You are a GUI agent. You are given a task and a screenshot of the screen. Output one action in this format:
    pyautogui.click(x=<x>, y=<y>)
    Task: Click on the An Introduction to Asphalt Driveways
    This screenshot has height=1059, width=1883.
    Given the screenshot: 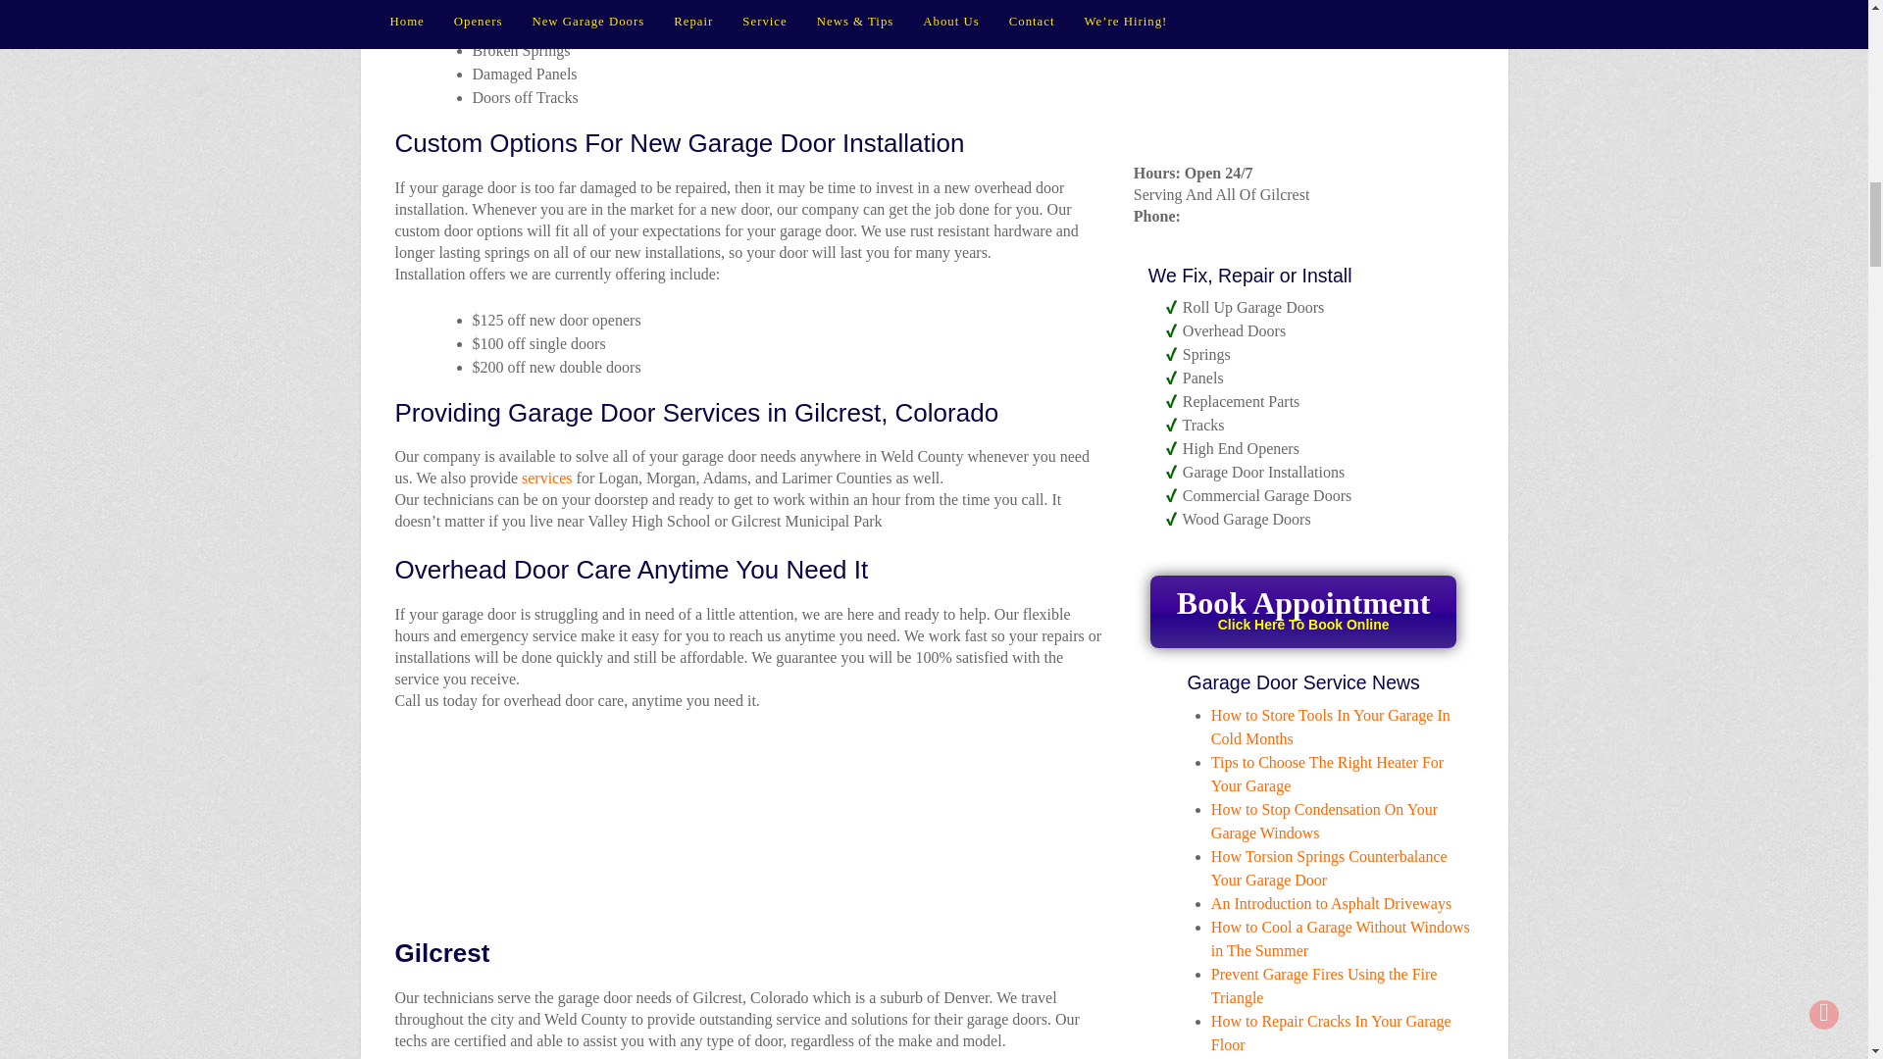 What is the action you would take?
    pyautogui.click(x=1331, y=902)
    